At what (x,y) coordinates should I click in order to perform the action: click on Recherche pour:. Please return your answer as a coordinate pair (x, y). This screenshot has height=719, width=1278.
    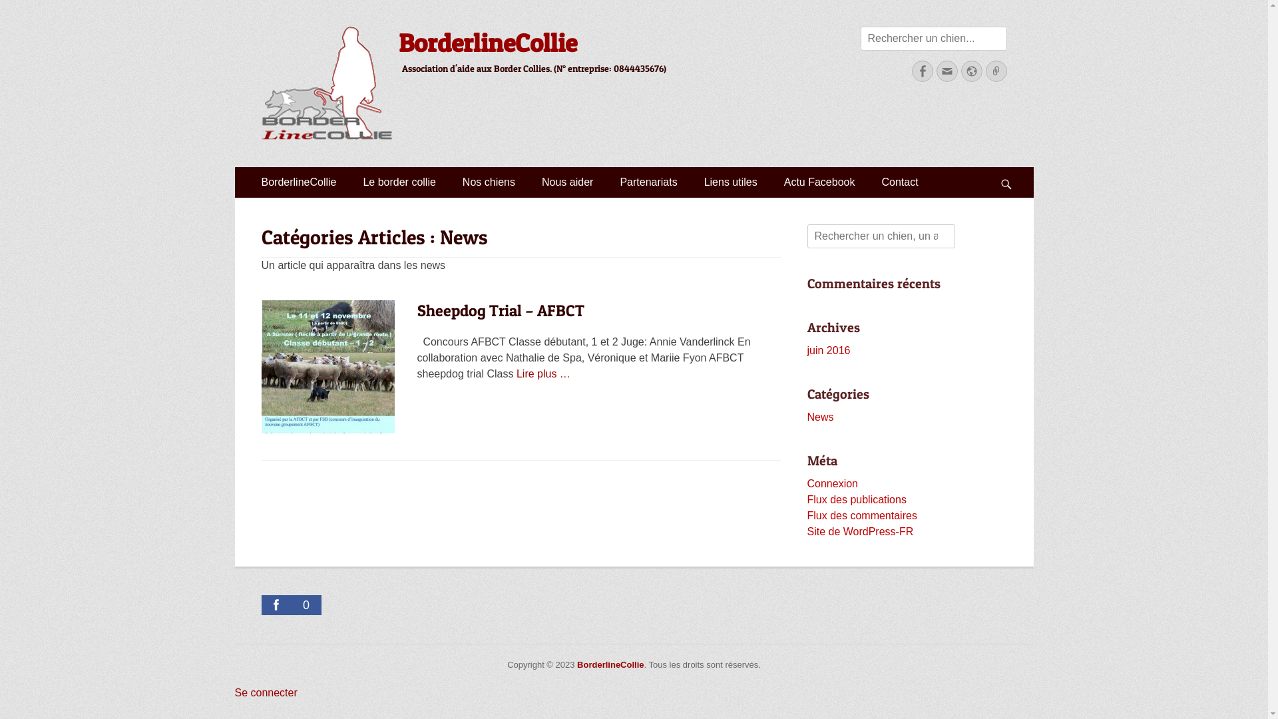
    Looking at the image, I should click on (881, 236).